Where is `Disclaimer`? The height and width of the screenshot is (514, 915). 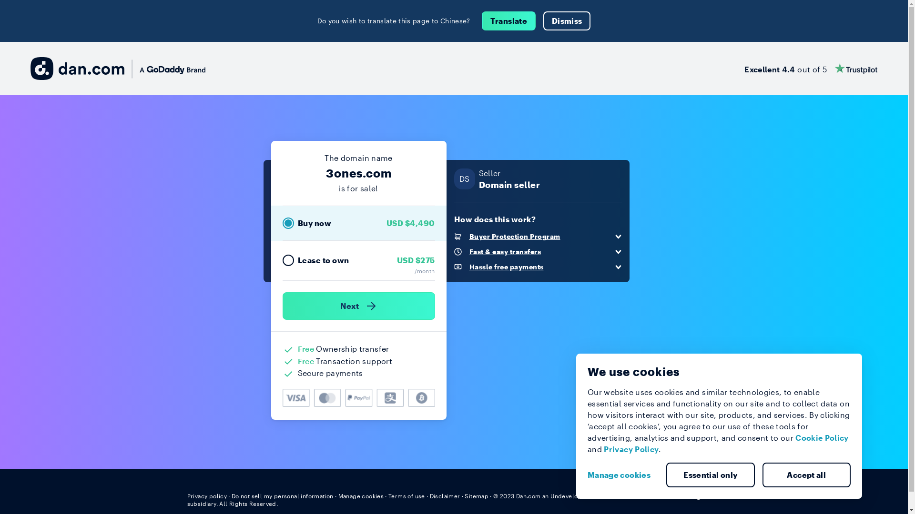 Disclaimer is located at coordinates (445, 496).